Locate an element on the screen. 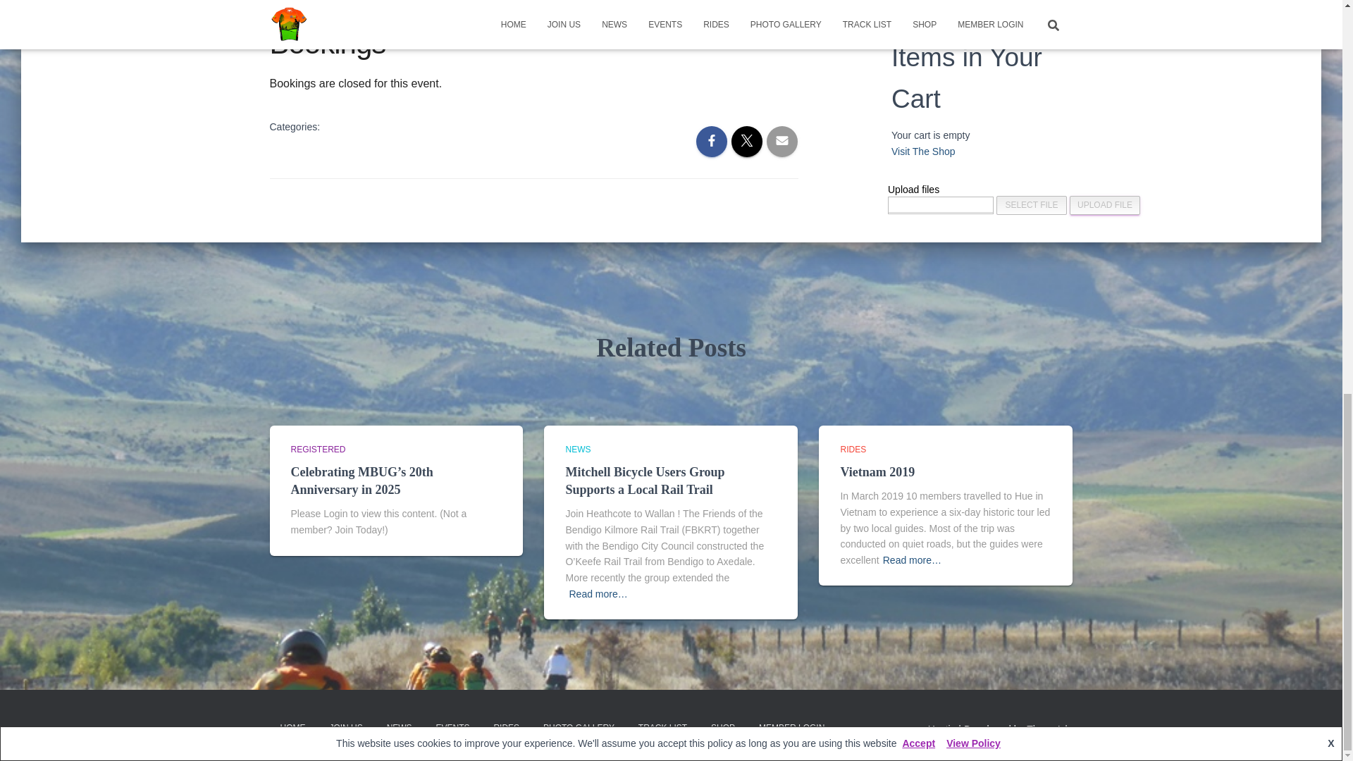 The image size is (1353, 761). Select File is located at coordinates (1032, 204).